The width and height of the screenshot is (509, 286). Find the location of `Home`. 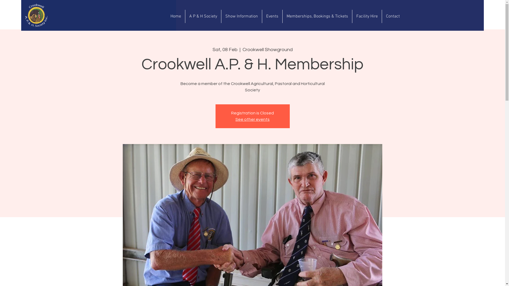

Home is located at coordinates (176, 16).